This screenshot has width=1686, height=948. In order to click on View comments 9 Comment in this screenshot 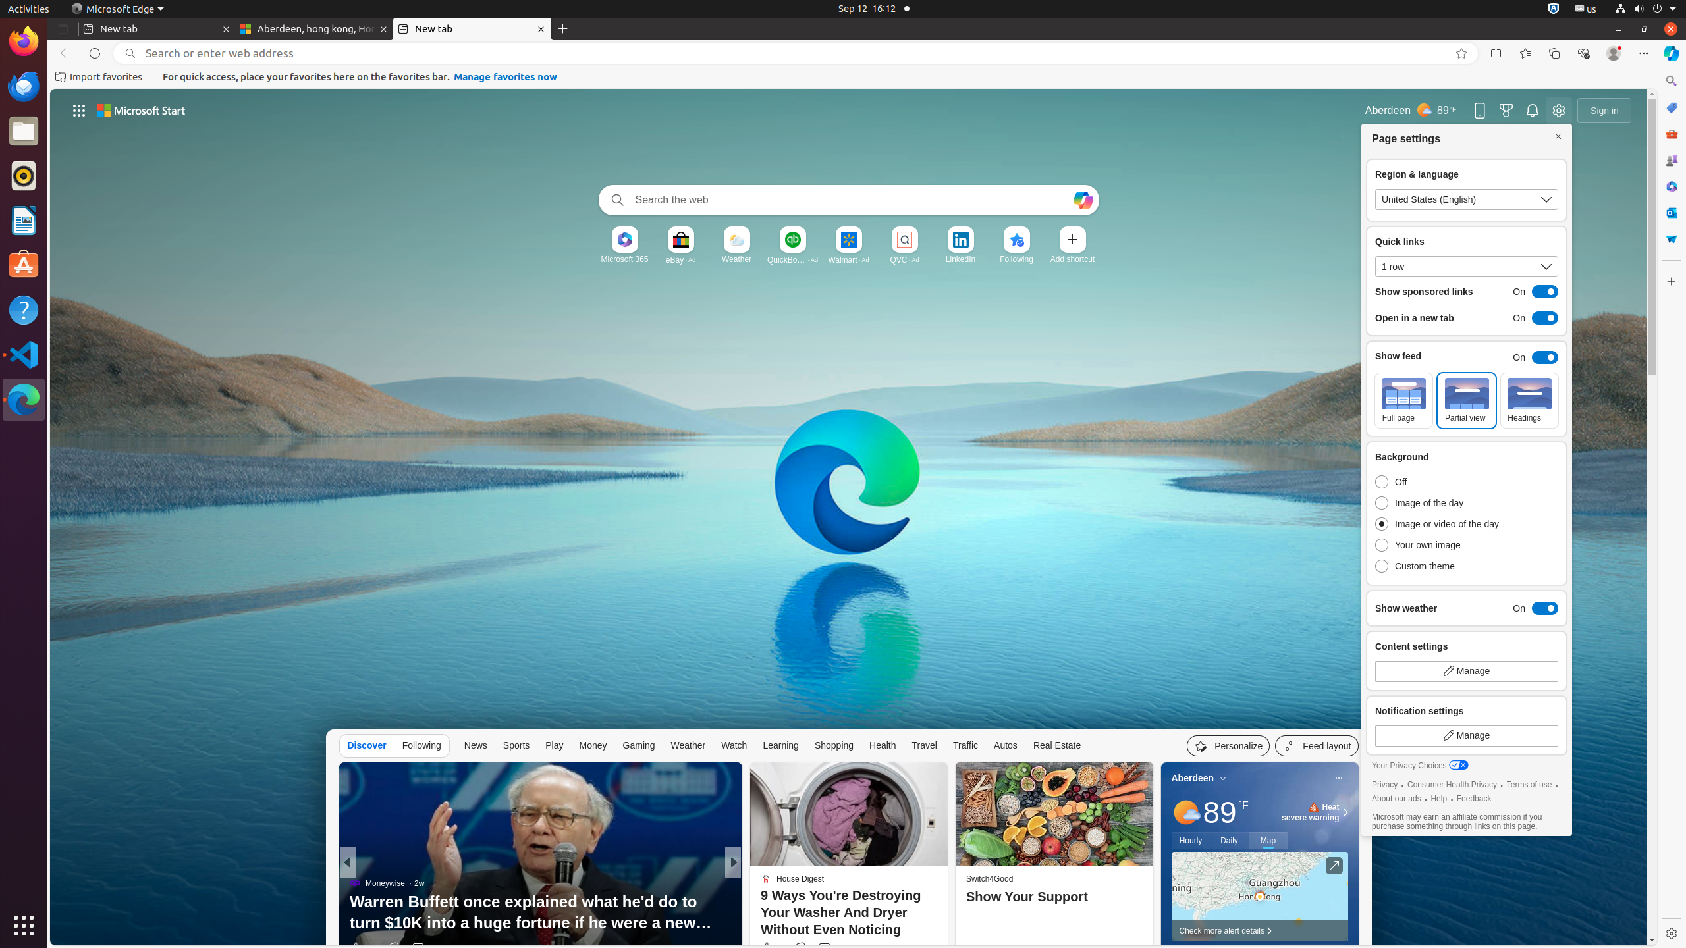, I will do `click(830, 948)`.